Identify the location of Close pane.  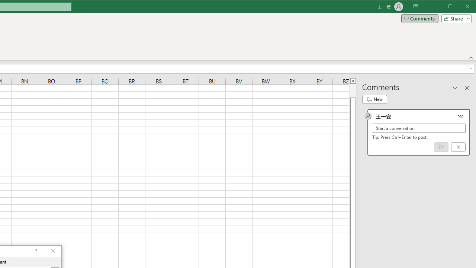
(467, 87).